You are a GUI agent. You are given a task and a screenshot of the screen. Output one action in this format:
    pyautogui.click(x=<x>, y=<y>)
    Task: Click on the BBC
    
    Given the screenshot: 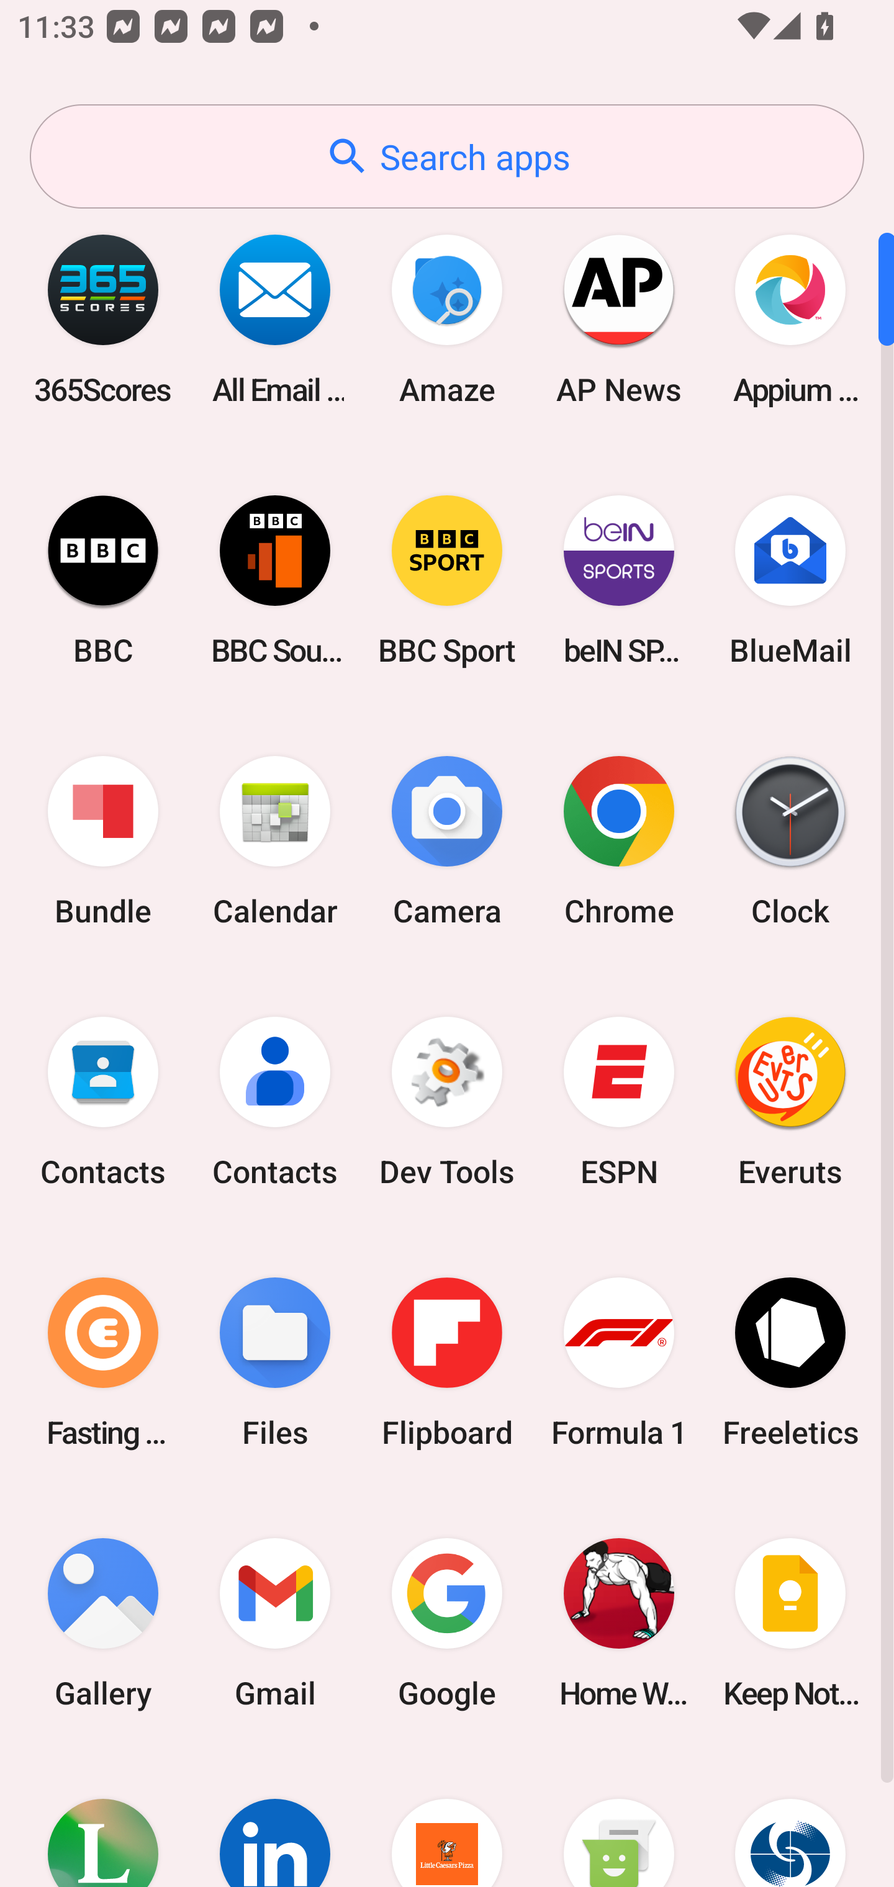 What is the action you would take?
    pyautogui.click(x=103, y=580)
    